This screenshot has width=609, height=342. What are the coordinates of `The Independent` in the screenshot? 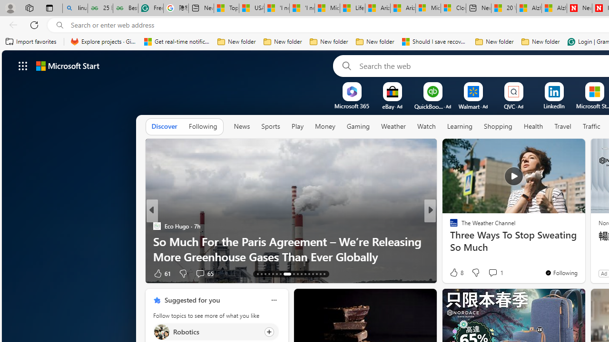 It's located at (449, 226).